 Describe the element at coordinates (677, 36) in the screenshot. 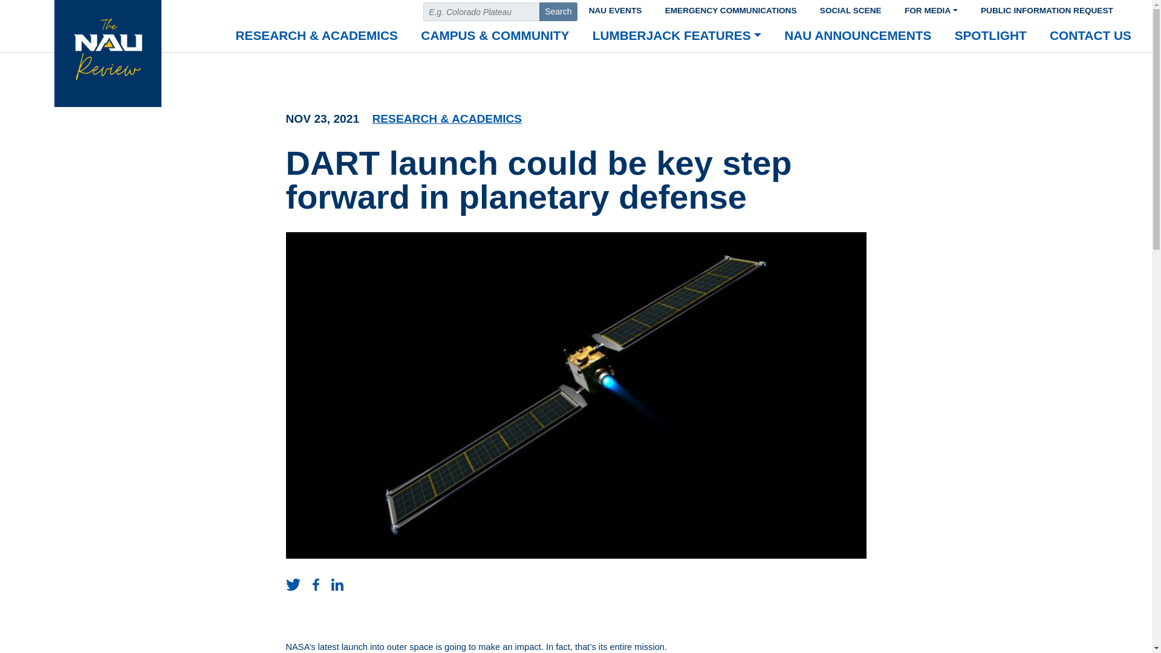

I see `Lumberjack Features` at that location.